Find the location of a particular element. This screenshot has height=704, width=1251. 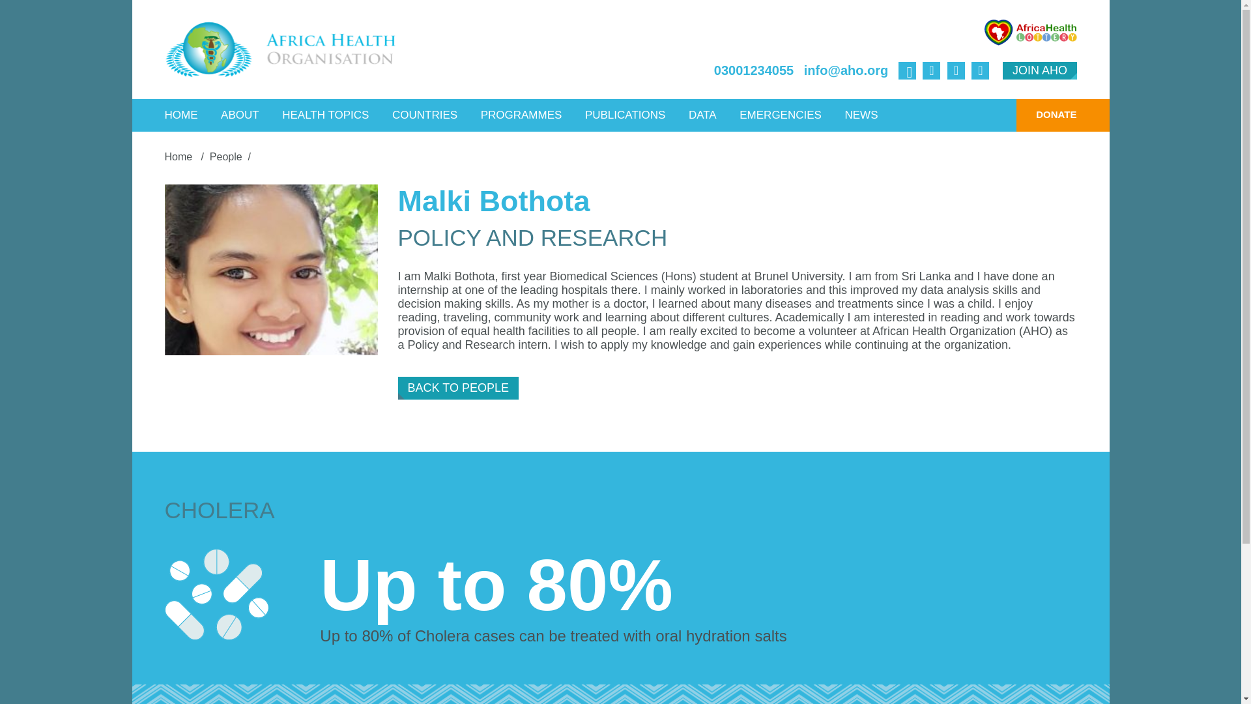

Go to Africa Health Organisation. is located at coordinates (179, 156).